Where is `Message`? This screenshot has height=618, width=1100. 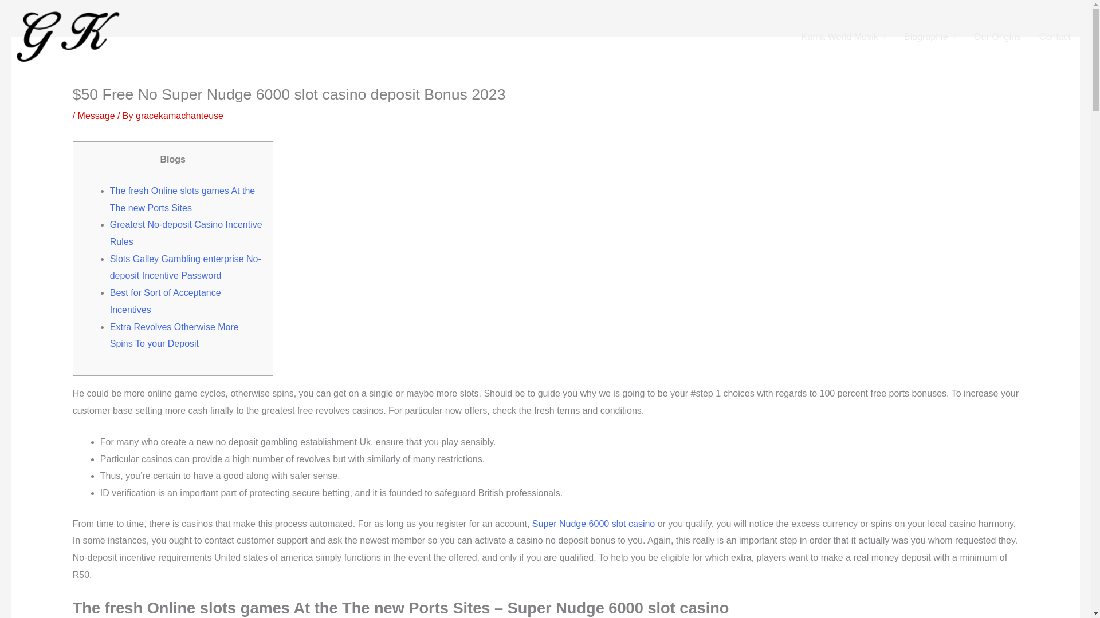
Message is located at coordinates (96, 116).